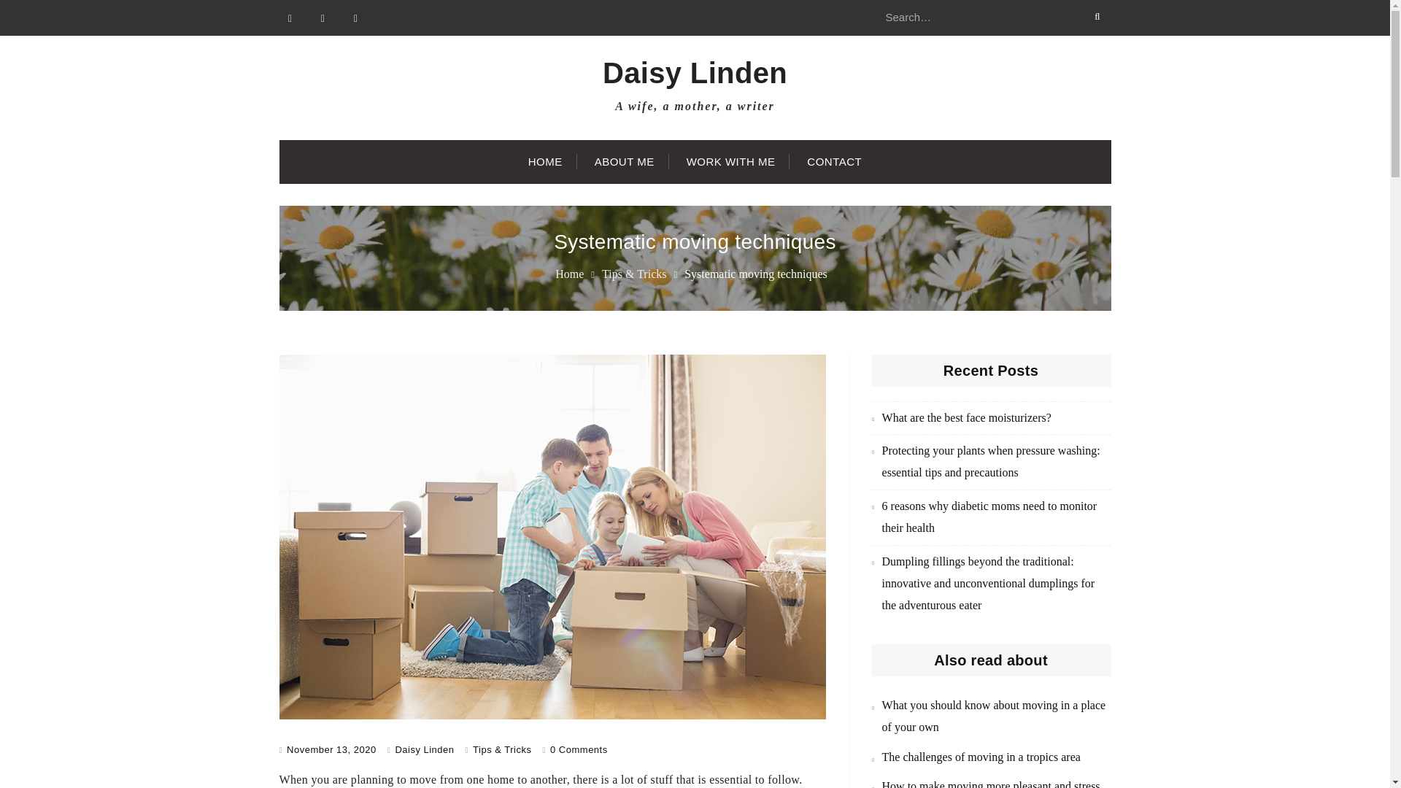 This screenshot has height=788, width=1401. I want to click on Instagram, so click(355, 18).